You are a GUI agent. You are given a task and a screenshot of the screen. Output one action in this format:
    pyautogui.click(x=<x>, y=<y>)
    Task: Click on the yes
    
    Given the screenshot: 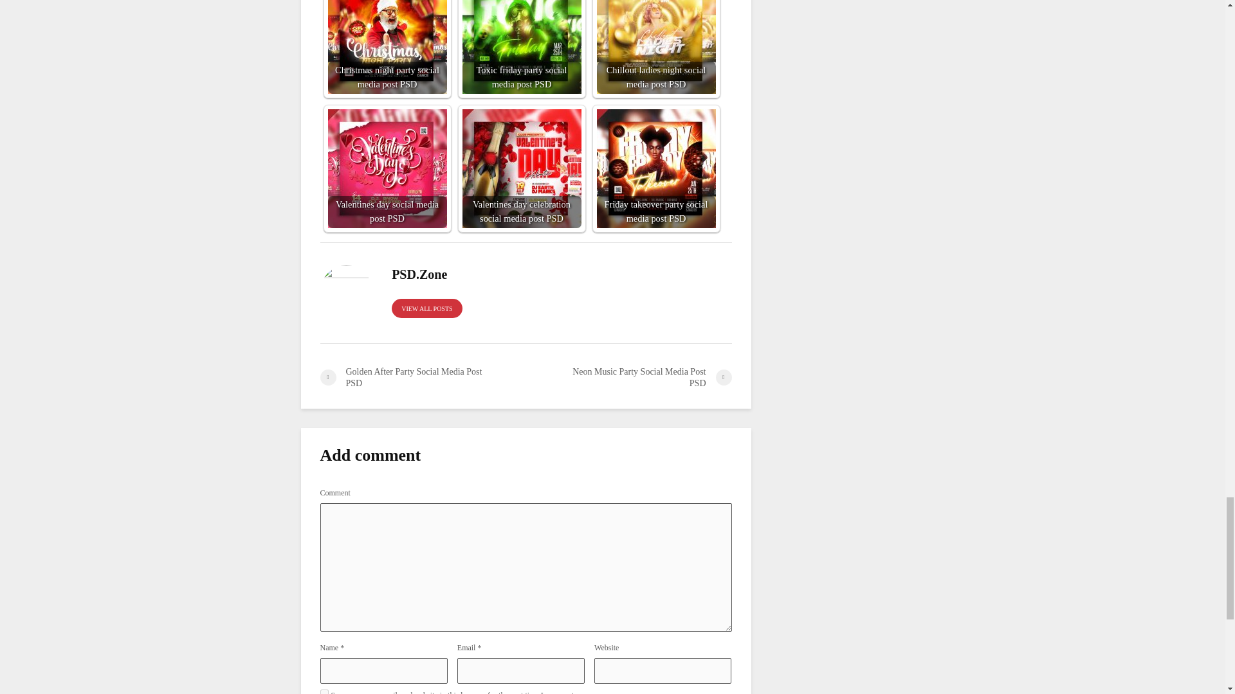 What is the action you would take?
    pyautogui.click(x=324, y=691)
    